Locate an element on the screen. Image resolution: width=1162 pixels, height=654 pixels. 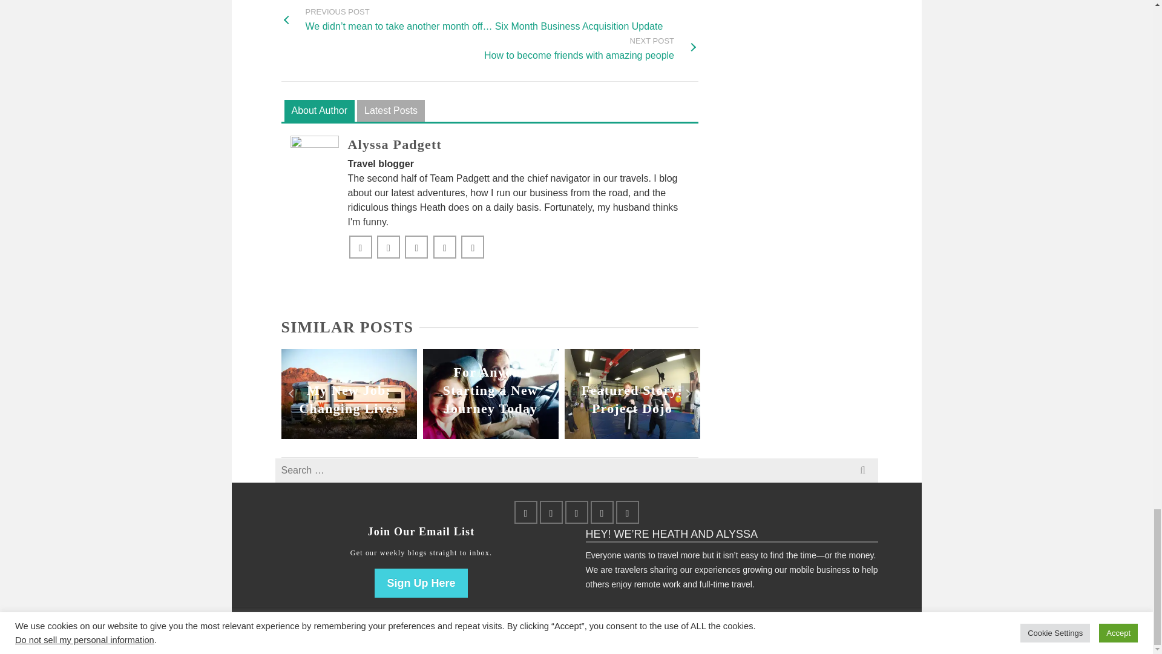
About Author is located at coordinates (416, 246).